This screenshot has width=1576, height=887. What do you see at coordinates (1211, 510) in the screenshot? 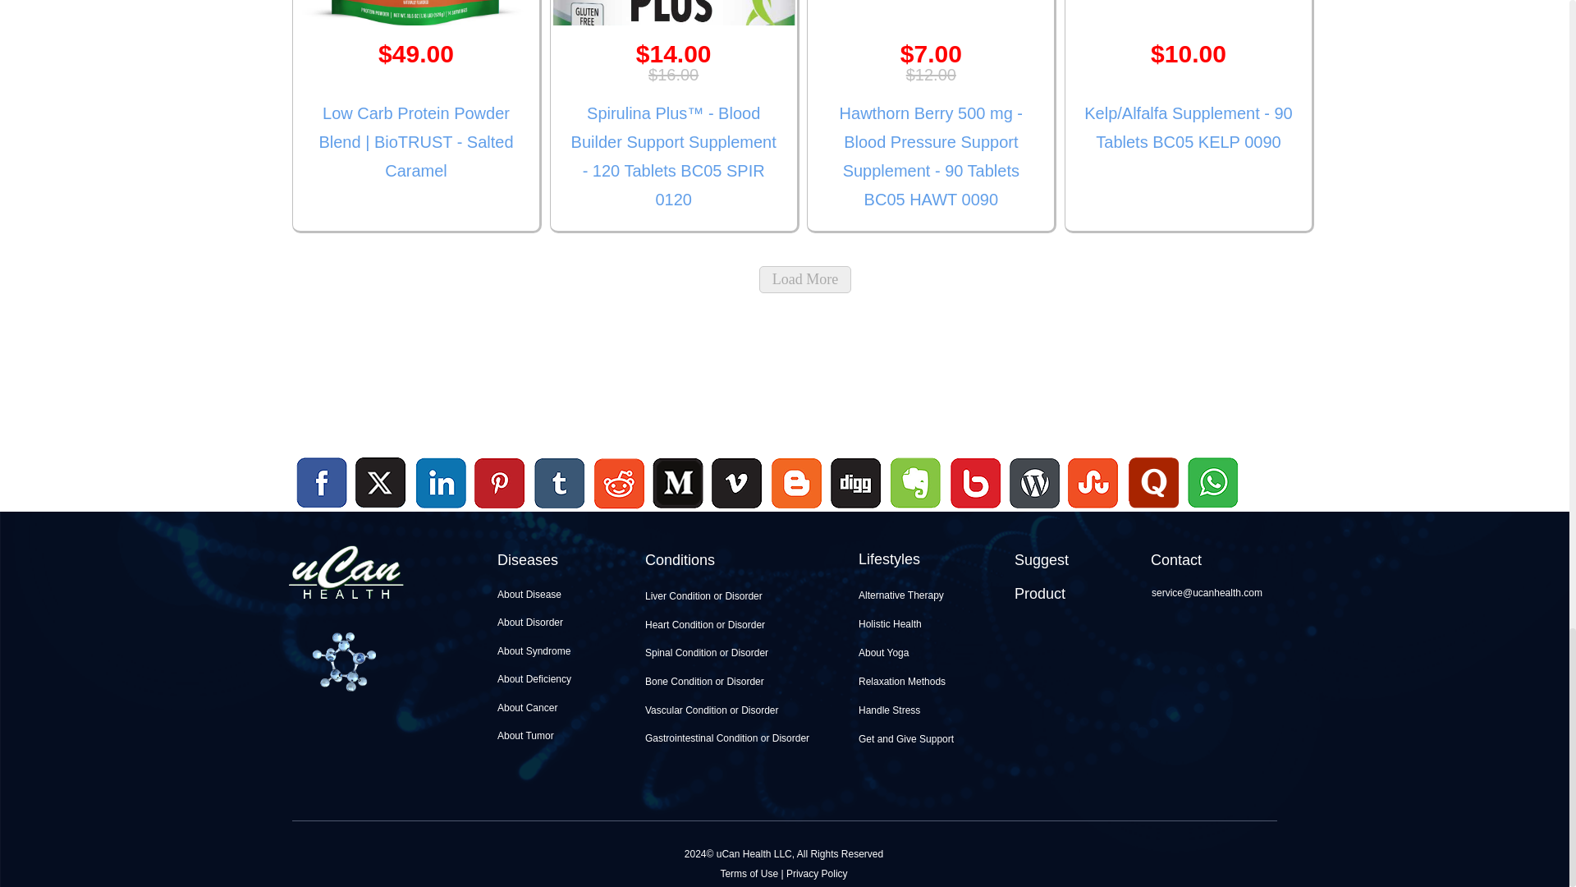
I see `WhatsApp` at bounding box center [1211, 510].